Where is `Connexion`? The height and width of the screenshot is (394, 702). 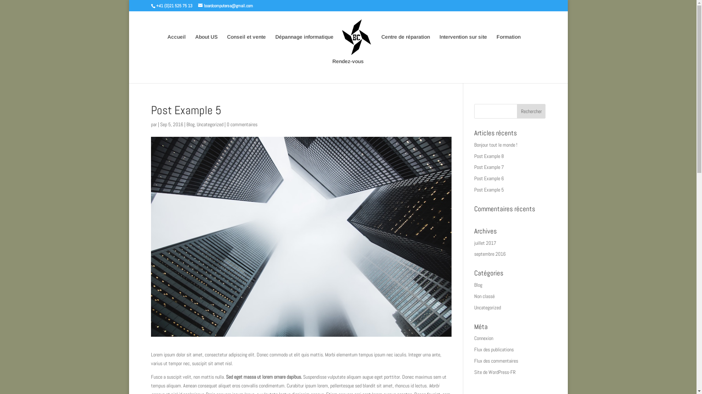
Connexion is located at coordinates (484, 338).